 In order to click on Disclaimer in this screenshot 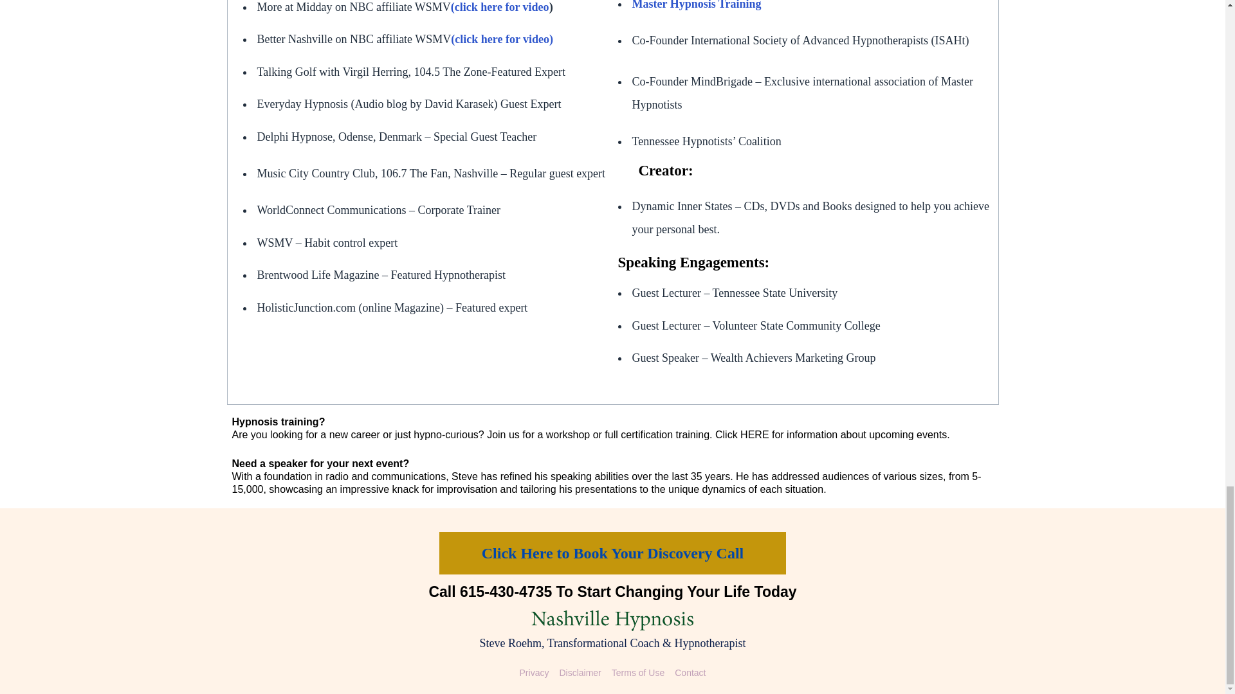, I will do `click(580, 673)`.